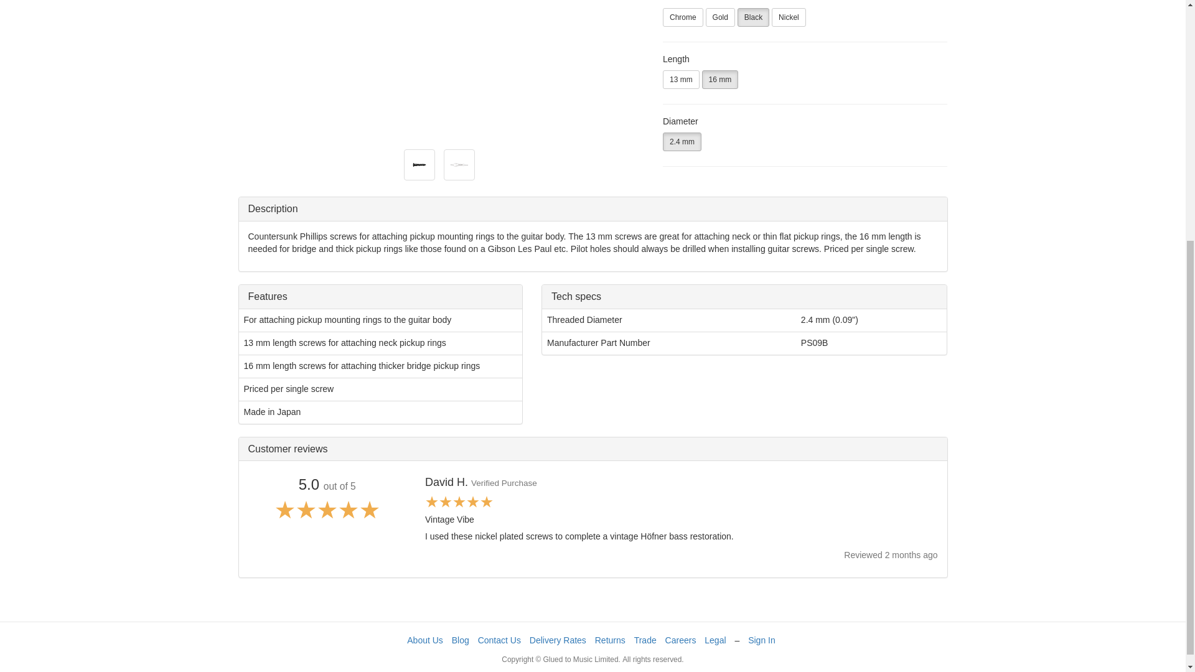 The height and width of the screenshot is (672, 1195). I want to click on About Us, so click(425, 640).